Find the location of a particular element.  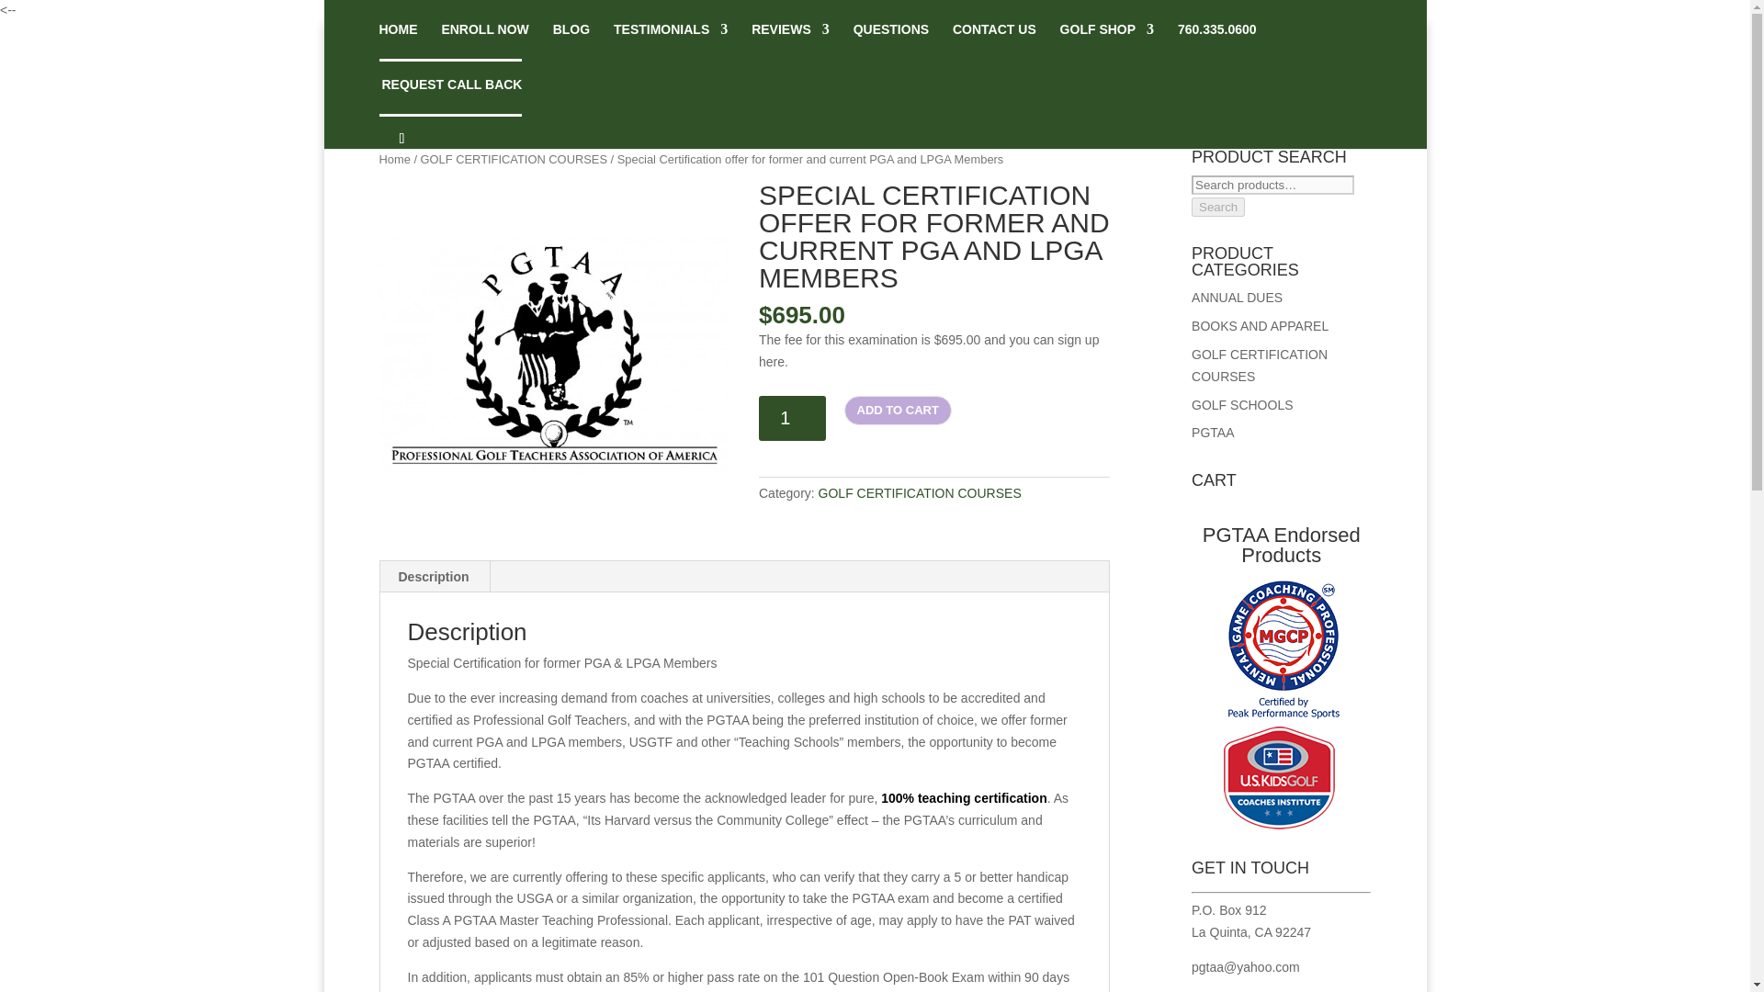

GOLF SCHOOLS is located at coordinates (1242, 405).